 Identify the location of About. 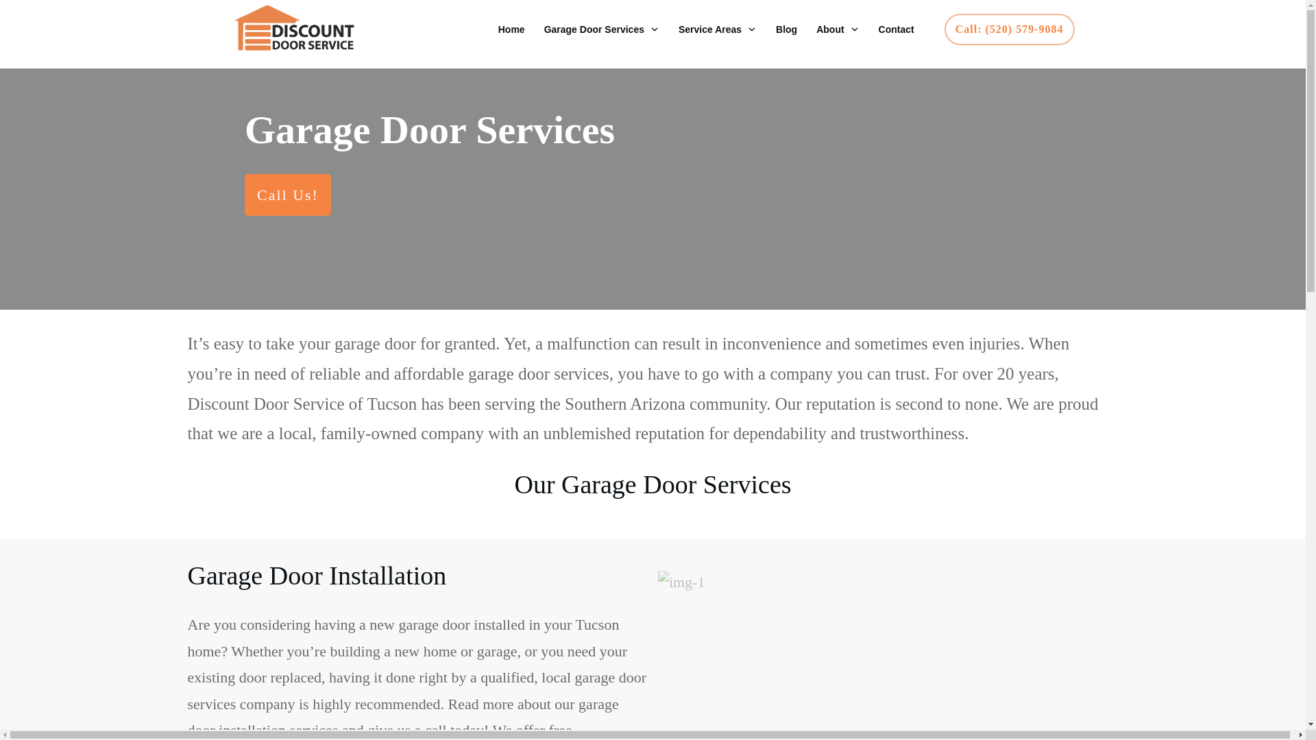
(838, 29).